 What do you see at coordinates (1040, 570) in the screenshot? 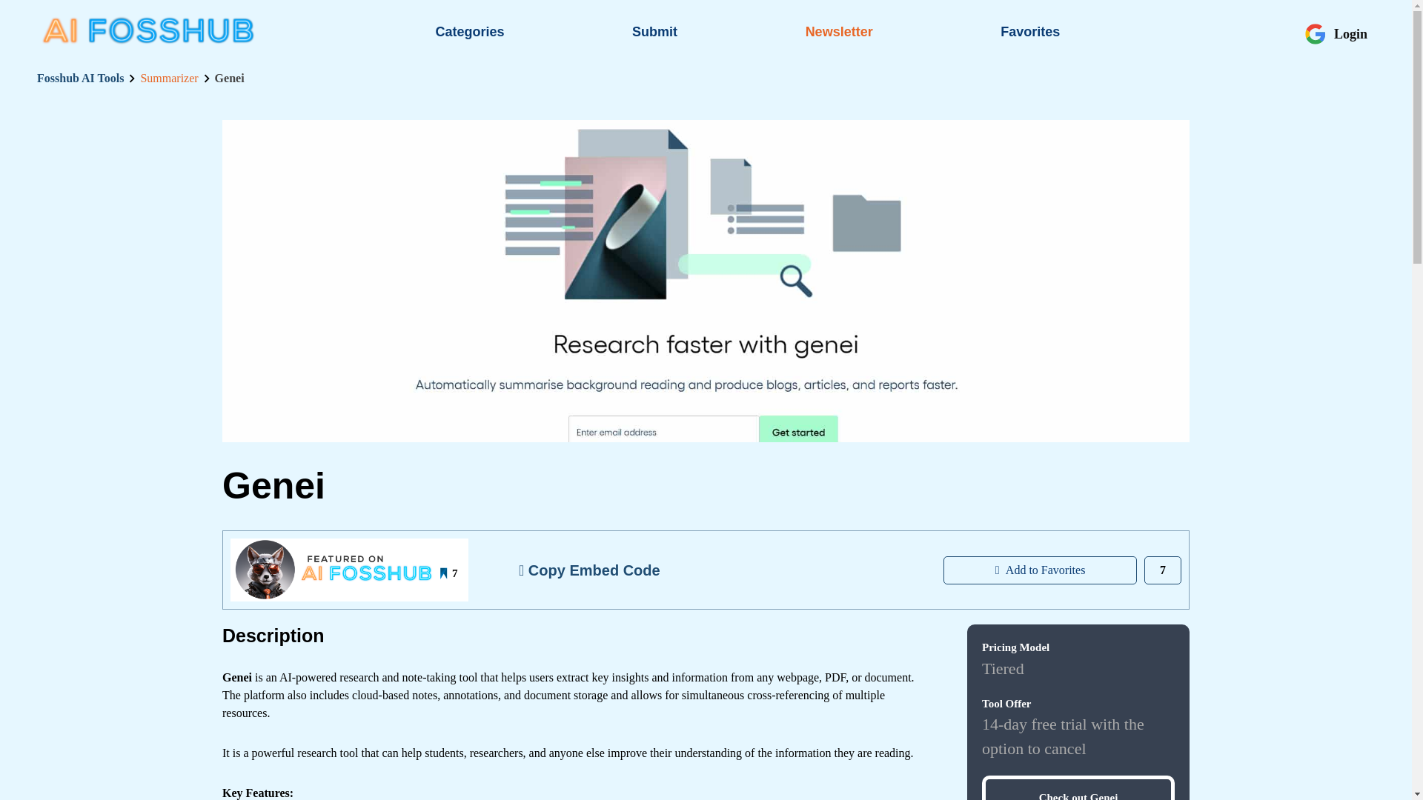
I see `Add to Favorites` at bounding box center [1040, 570].